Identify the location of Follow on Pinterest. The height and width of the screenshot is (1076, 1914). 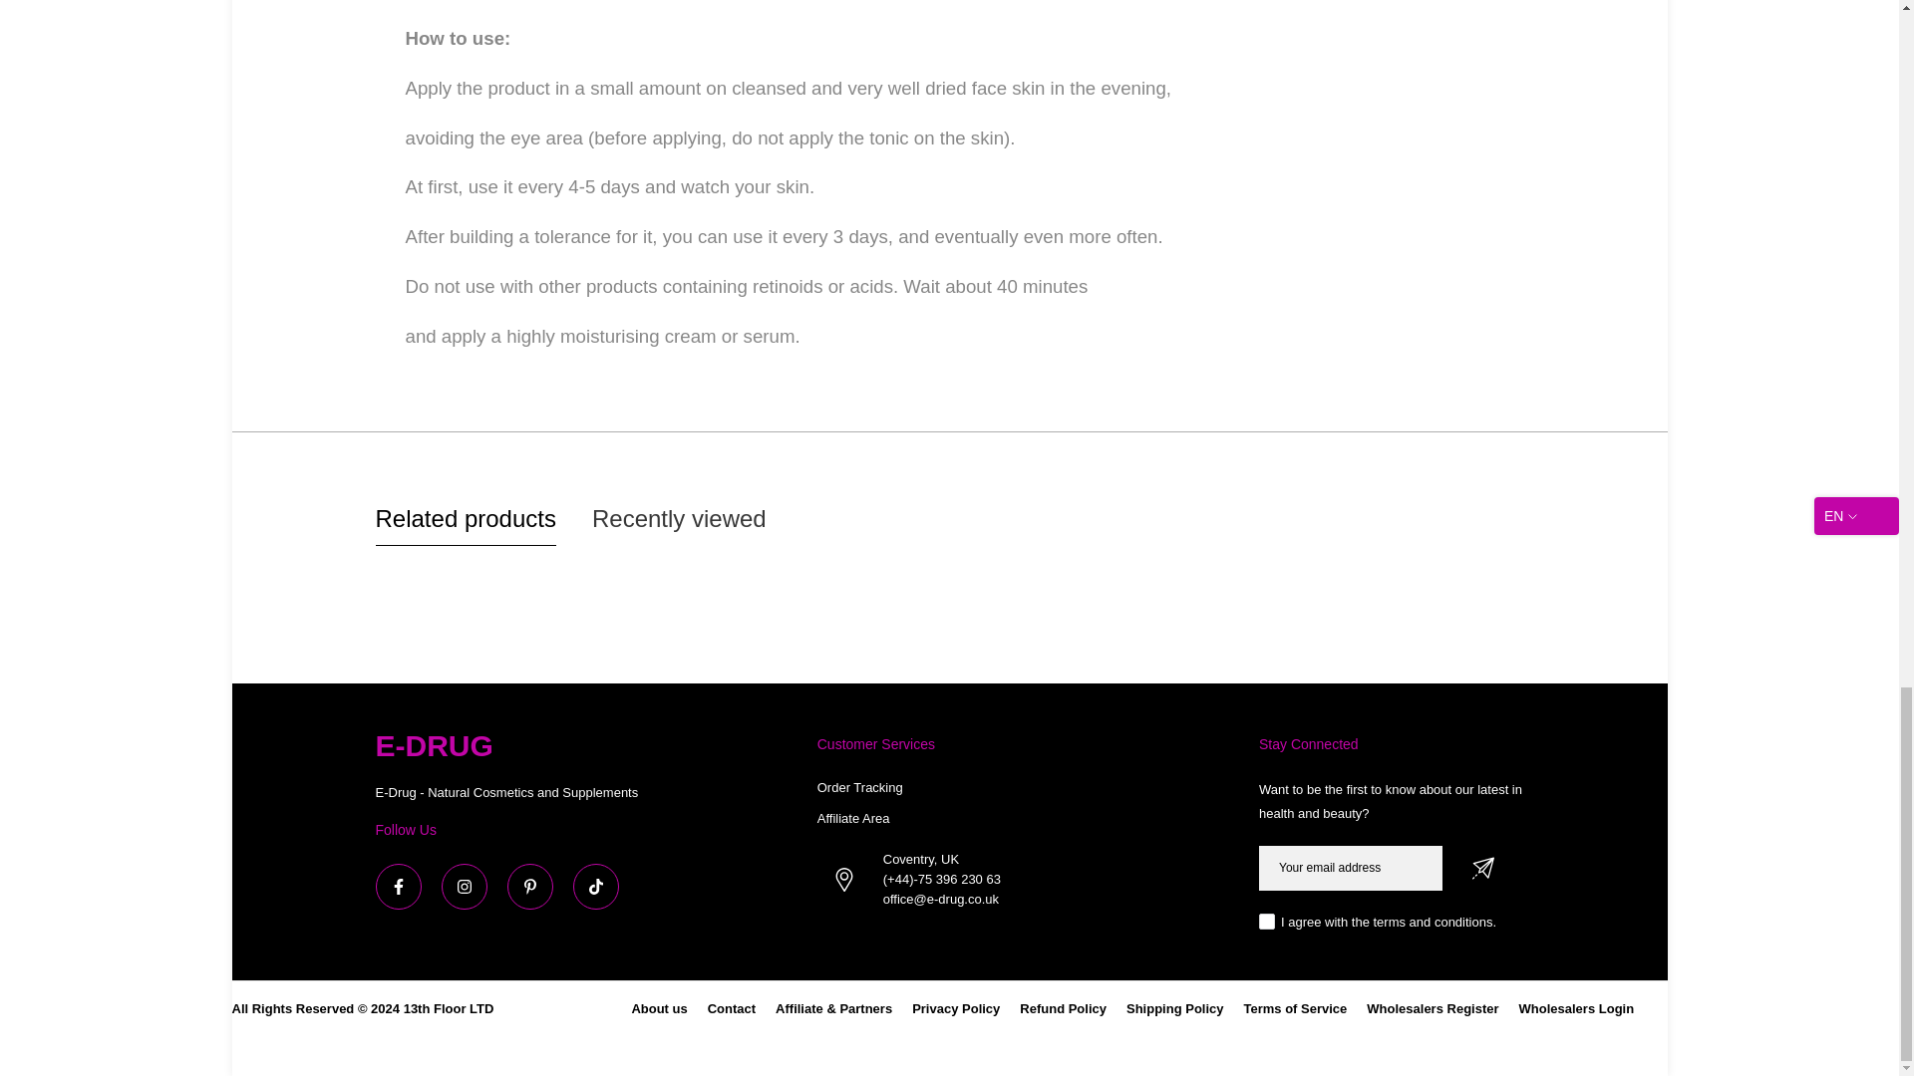
(529, 887).